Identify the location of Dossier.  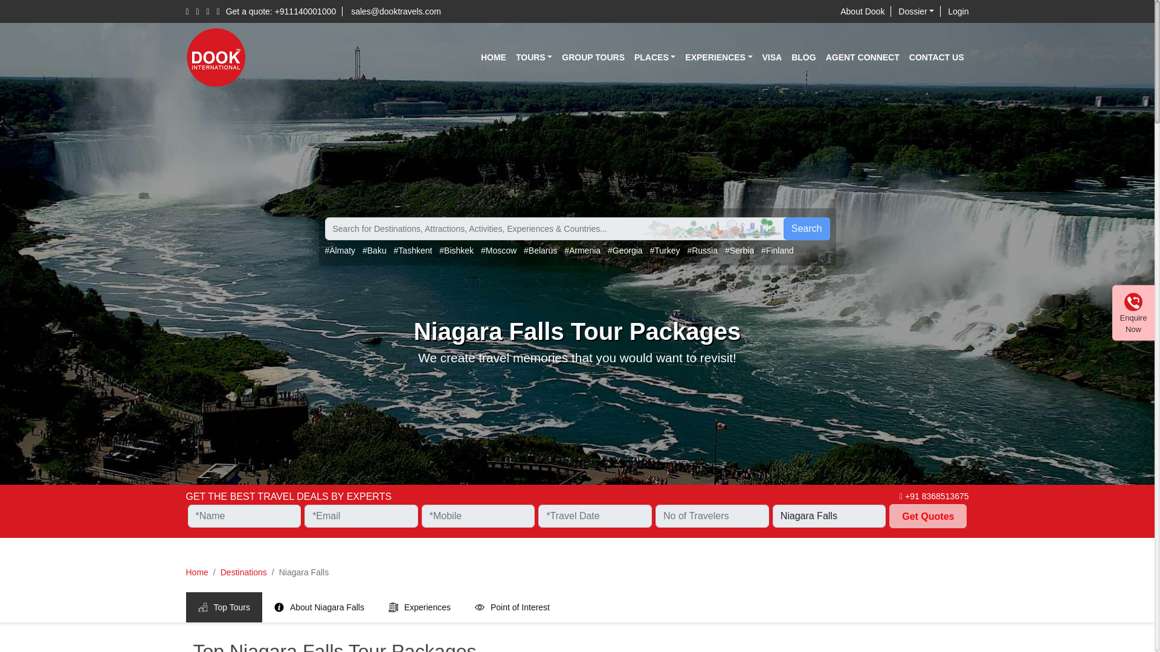
(918, 11).